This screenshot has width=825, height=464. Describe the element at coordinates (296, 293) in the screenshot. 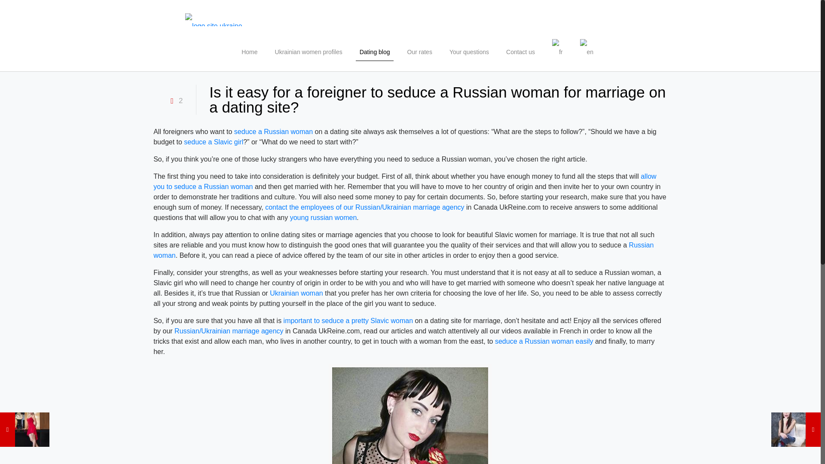

I see `Ukrainian woman` at that location.